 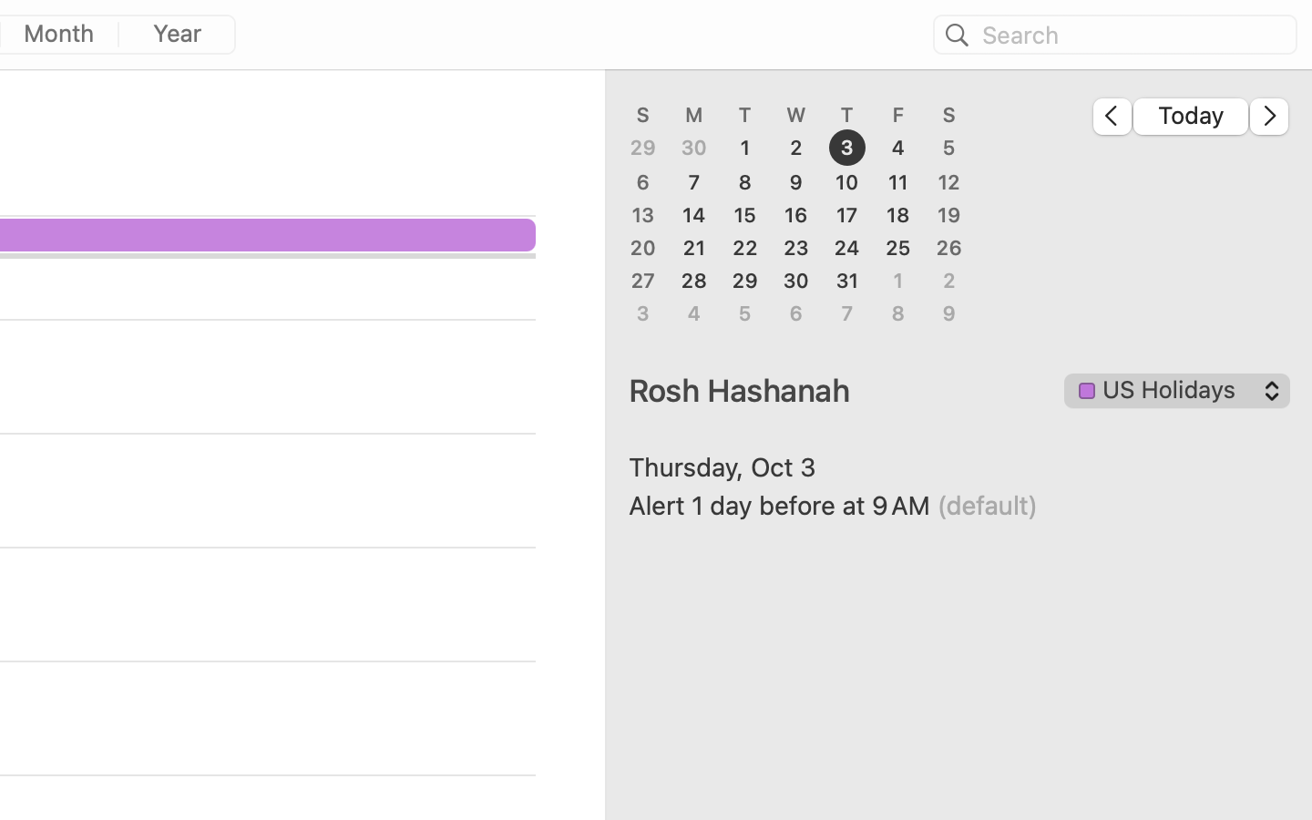 What do you see at coordinates (847, 281) in the screenshot?
I see `31` at bounding box center [847, 281].